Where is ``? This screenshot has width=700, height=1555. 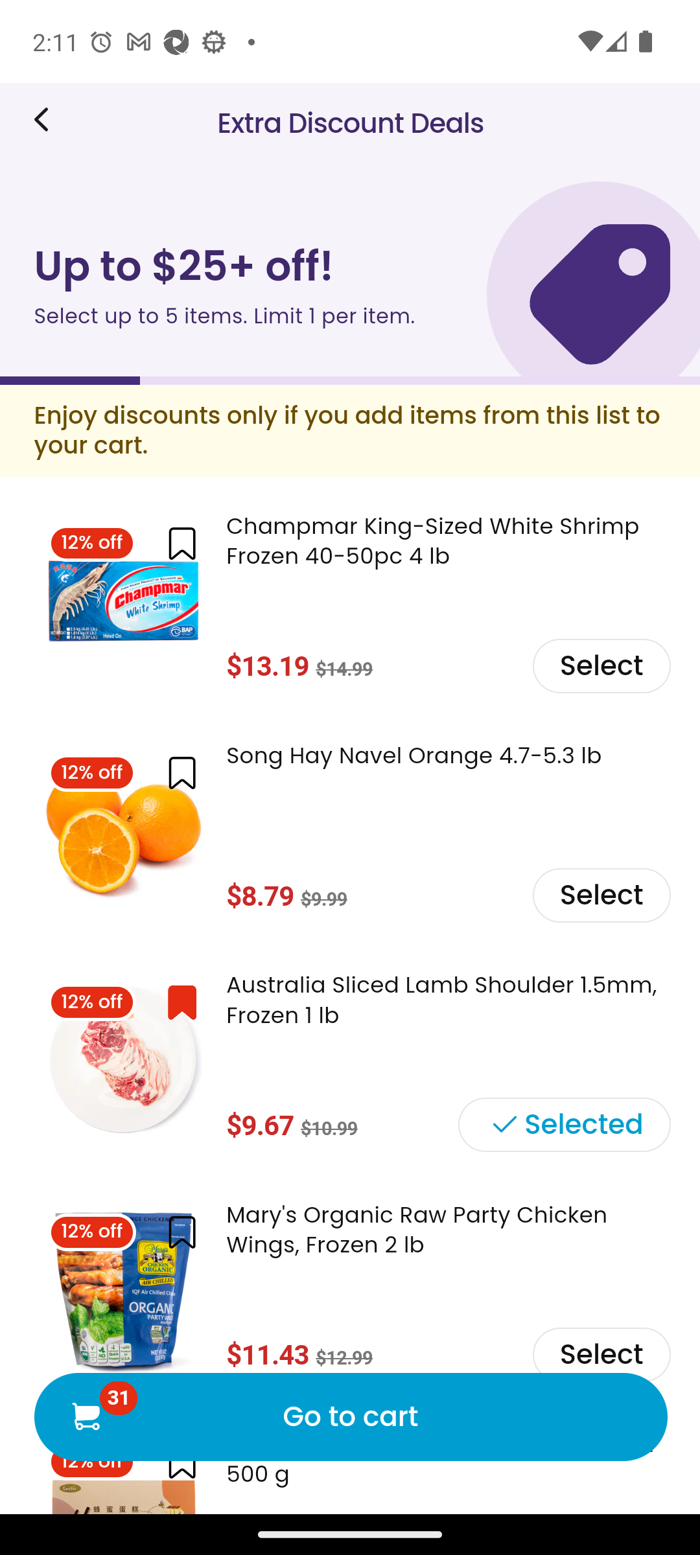  is located at coordinates (181, 1232).